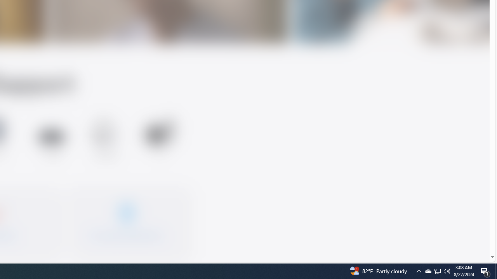 The height and width of the screenshot is (279, 497). What do you see at coordinates (51, 139) in the screenshot?
I see `Apple Vision Pro Support` at bounding box center [51, 139].